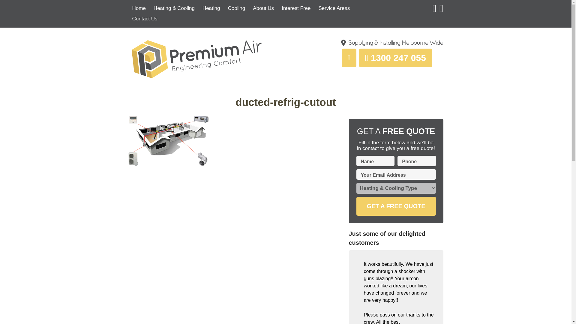  Describe the element at coordinates (296, 8) in the screenshot. I see `Interest Free` at that location.